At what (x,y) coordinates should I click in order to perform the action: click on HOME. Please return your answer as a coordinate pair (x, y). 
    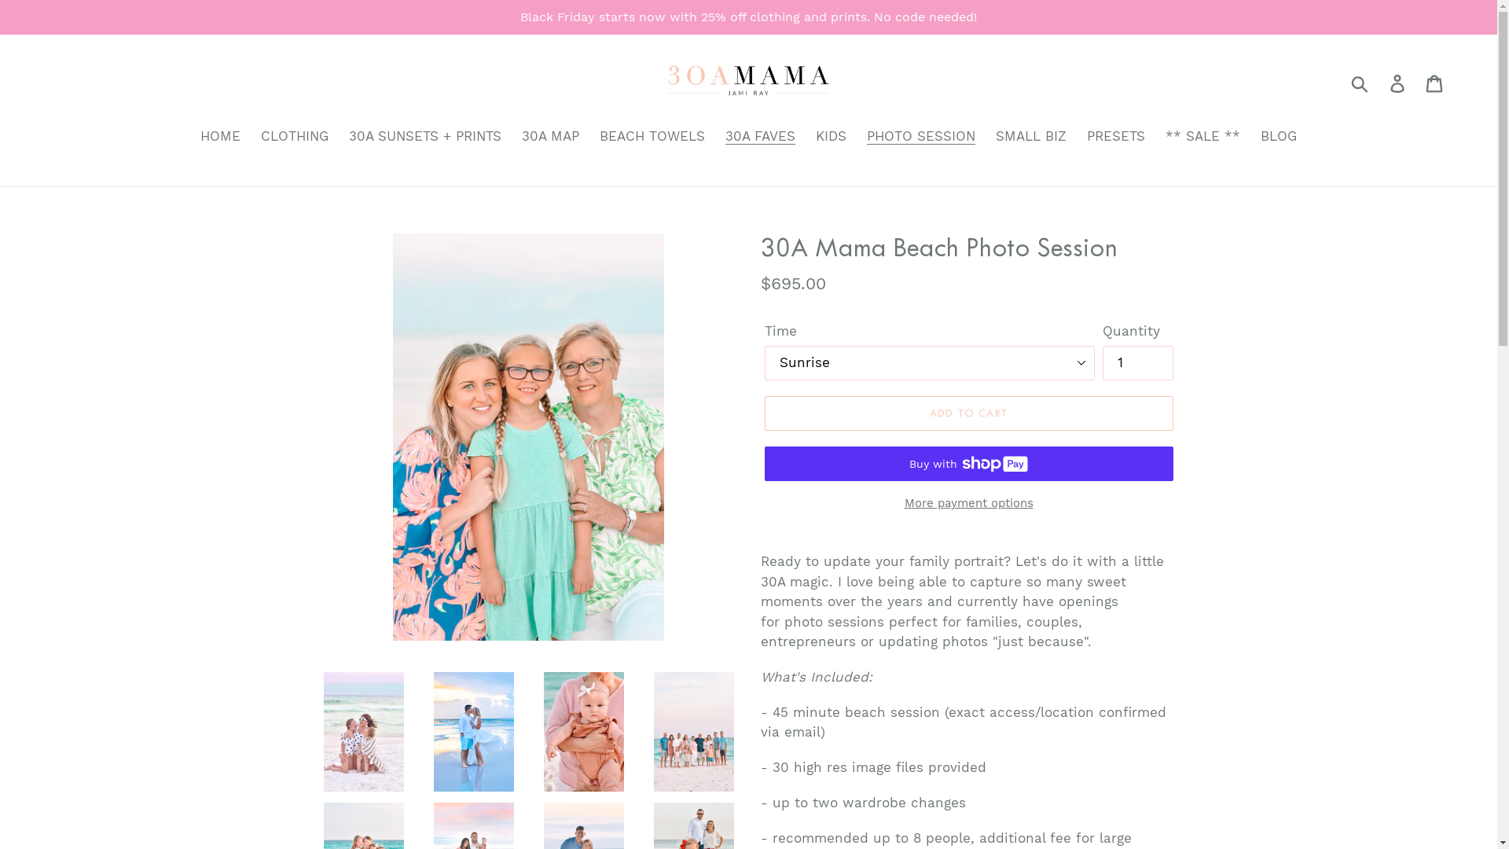
    Looking at the image, I should click on (220, 138).